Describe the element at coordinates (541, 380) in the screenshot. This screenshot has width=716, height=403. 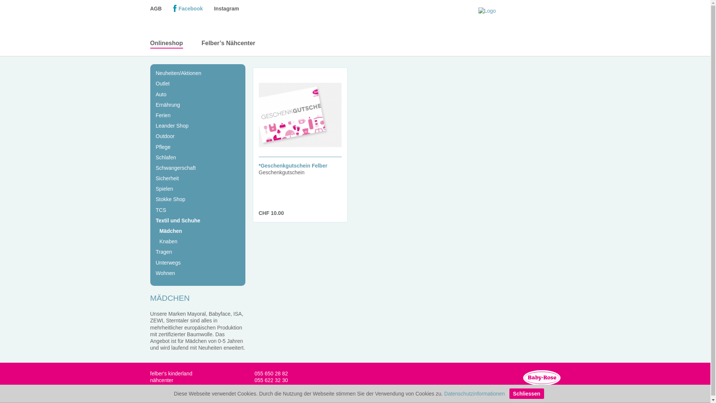
I see `Baby-Rose Genossenschaft` at that location.